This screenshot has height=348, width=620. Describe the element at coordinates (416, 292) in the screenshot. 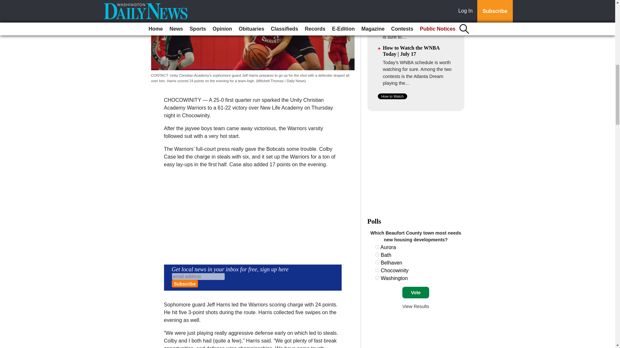

I see `   Vote   ` at that location.